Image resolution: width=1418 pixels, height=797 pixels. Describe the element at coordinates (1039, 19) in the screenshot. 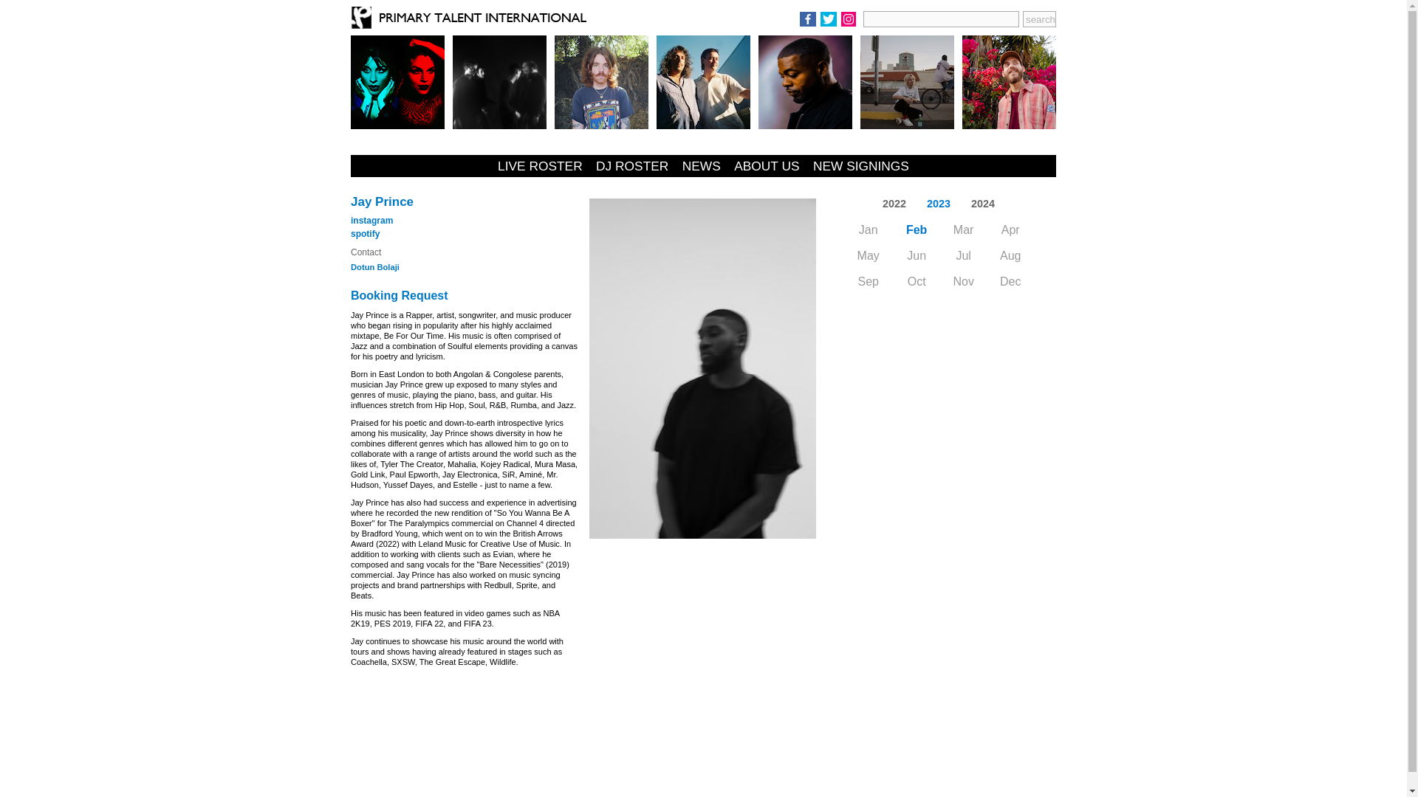

I see `search` at that location.